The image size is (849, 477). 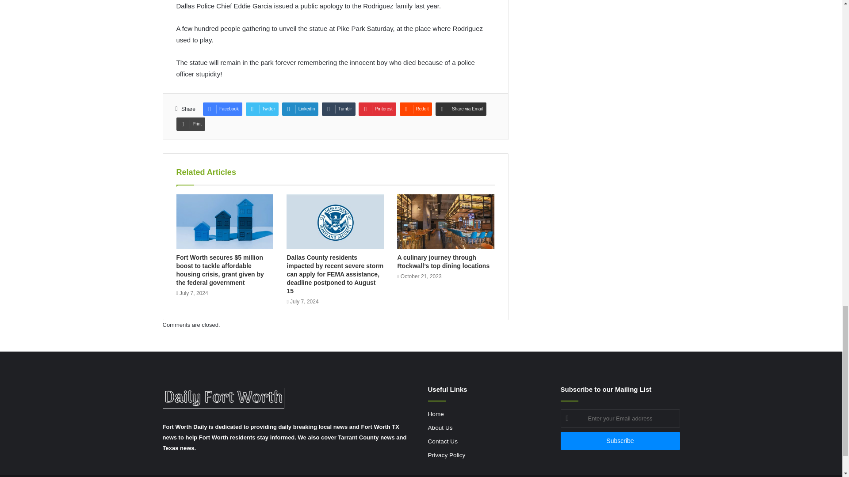 What do you see at coordinates (222, 109) in the screenshot?
I see `Facebook` at bounding box center [222, 109].